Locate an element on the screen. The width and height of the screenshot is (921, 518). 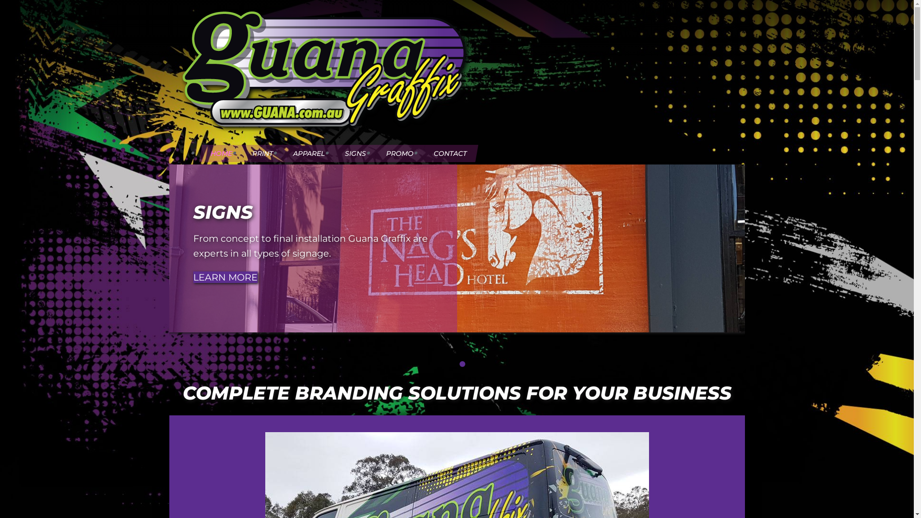
1 is located at coordinates (441, 364).